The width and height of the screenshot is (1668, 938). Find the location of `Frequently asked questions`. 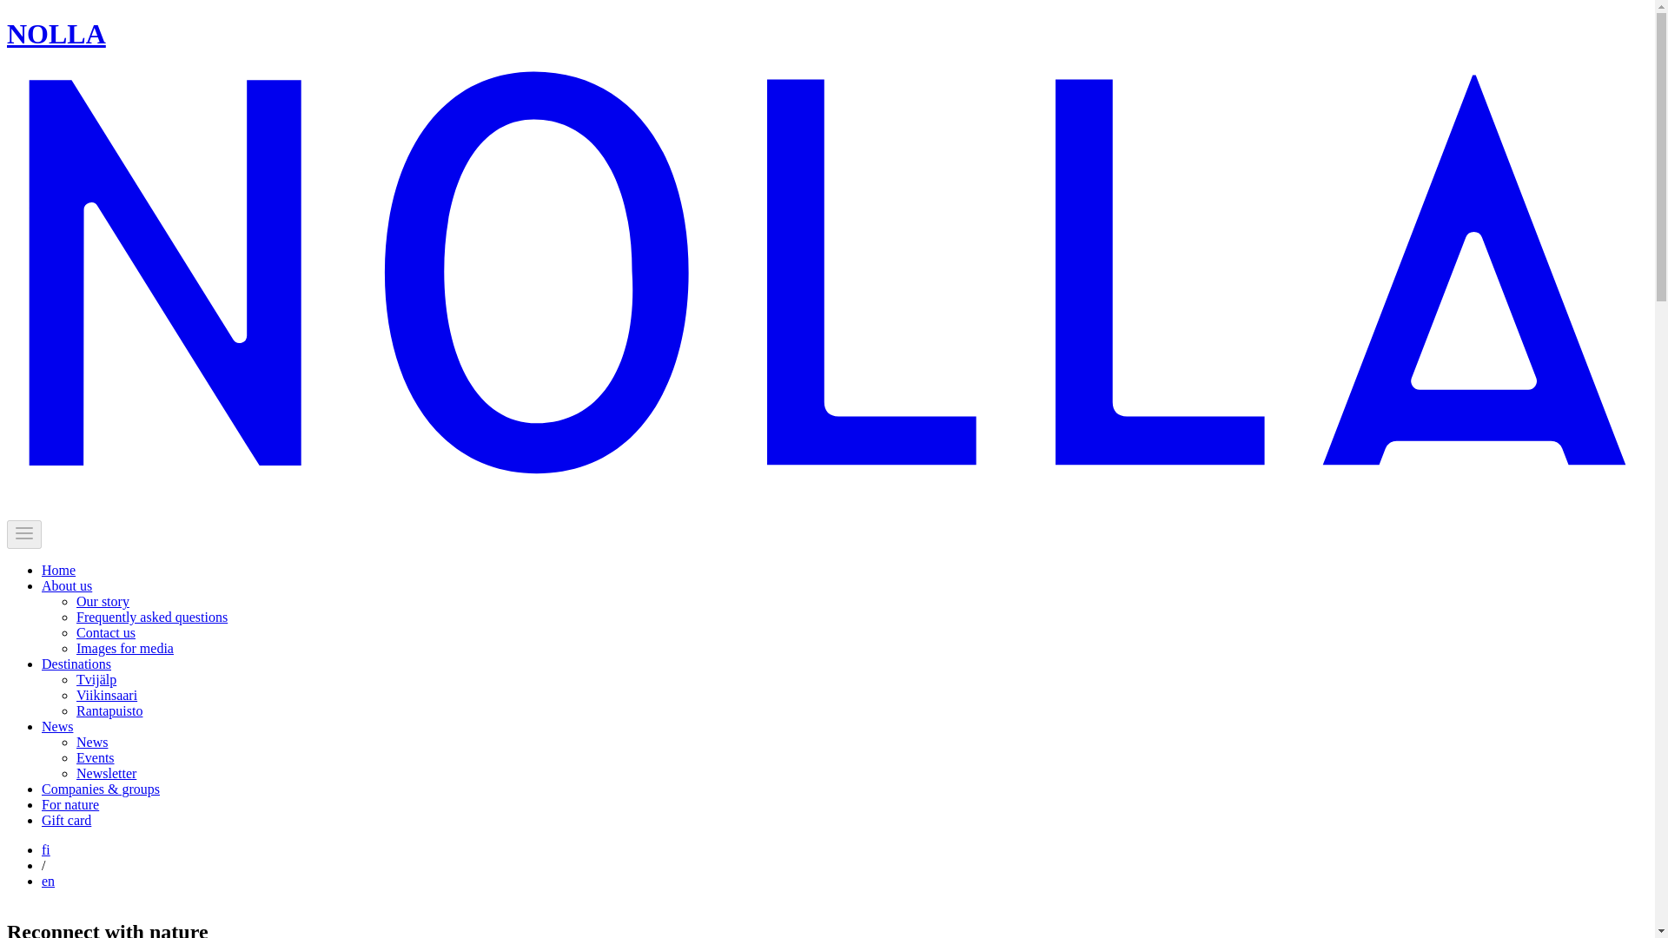

Frequently asked questions is located at coordinates (151, 617).